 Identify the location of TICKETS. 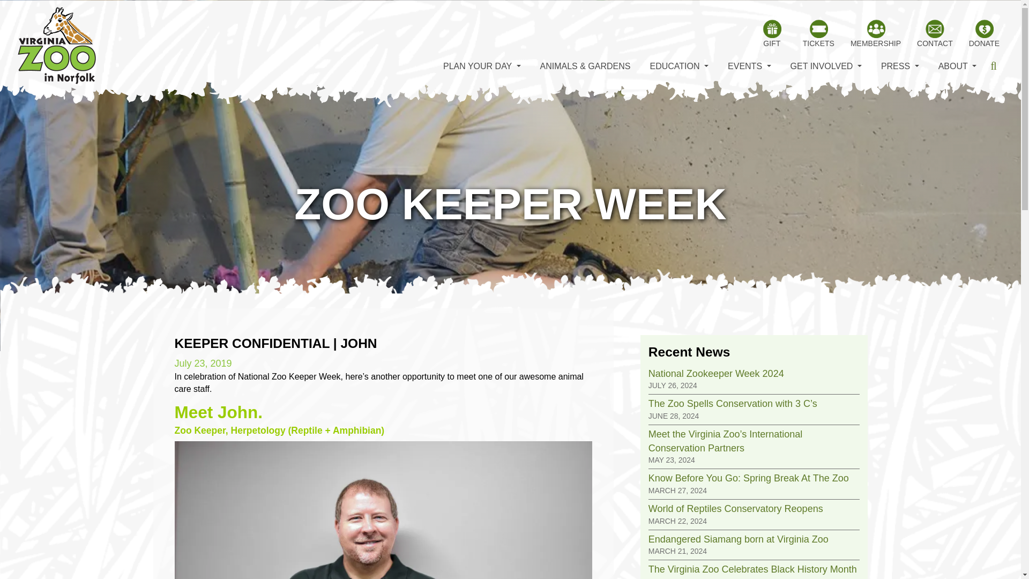
(818, 33).